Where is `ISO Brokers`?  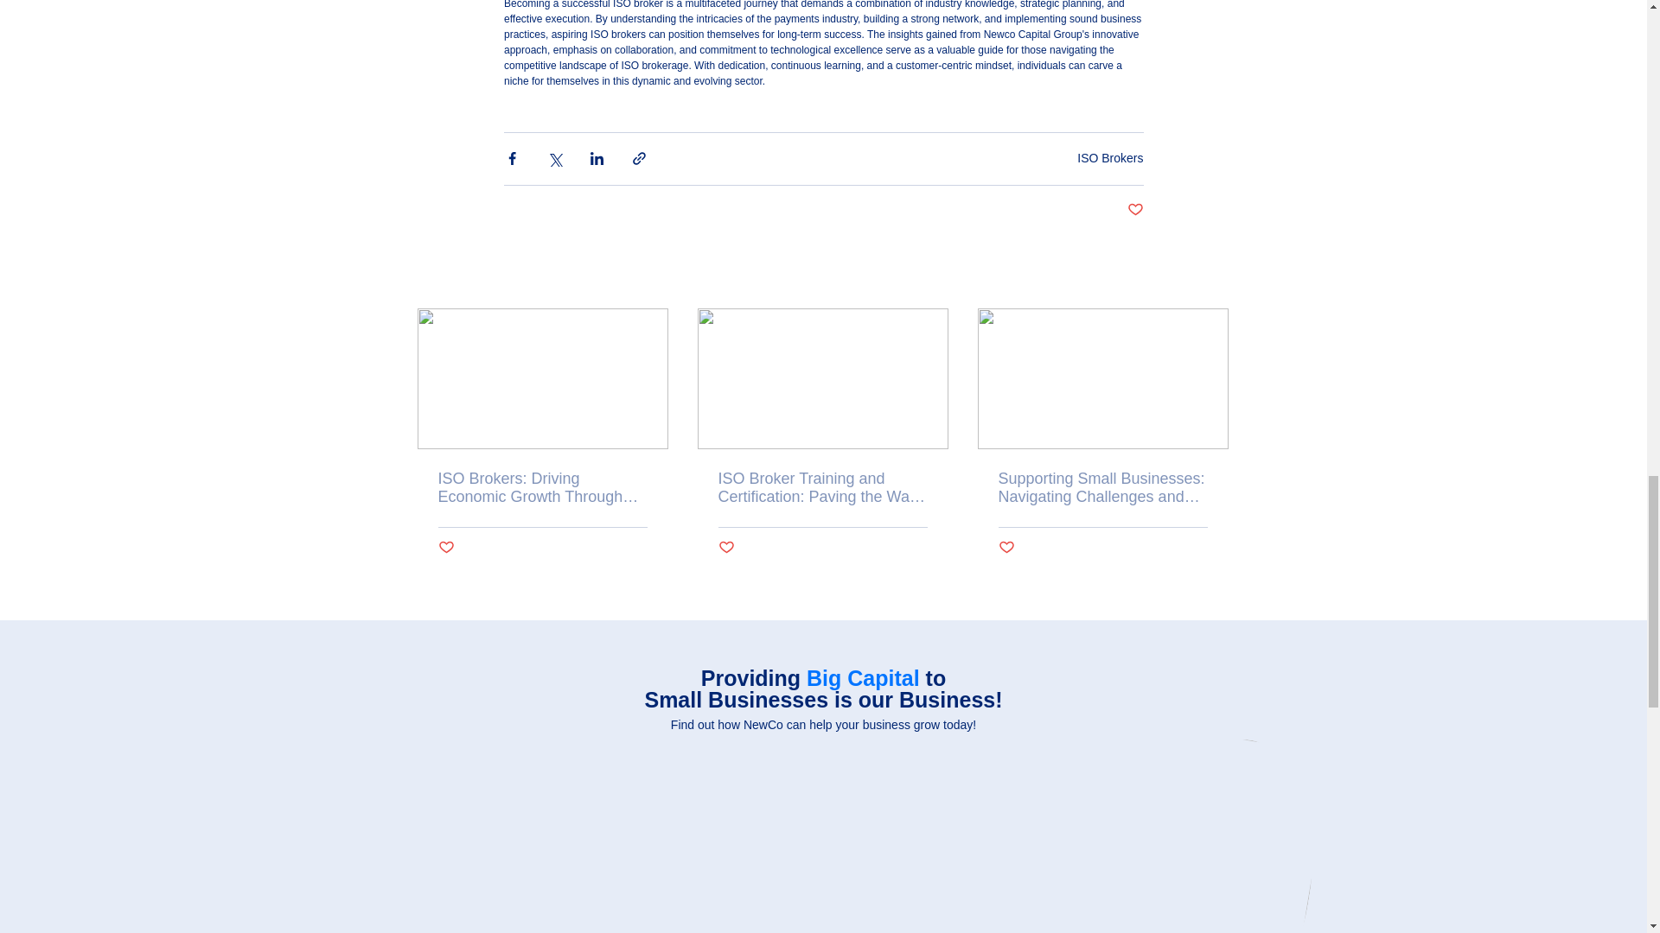 ISO Brokers is located at coordinates (1110, 157).